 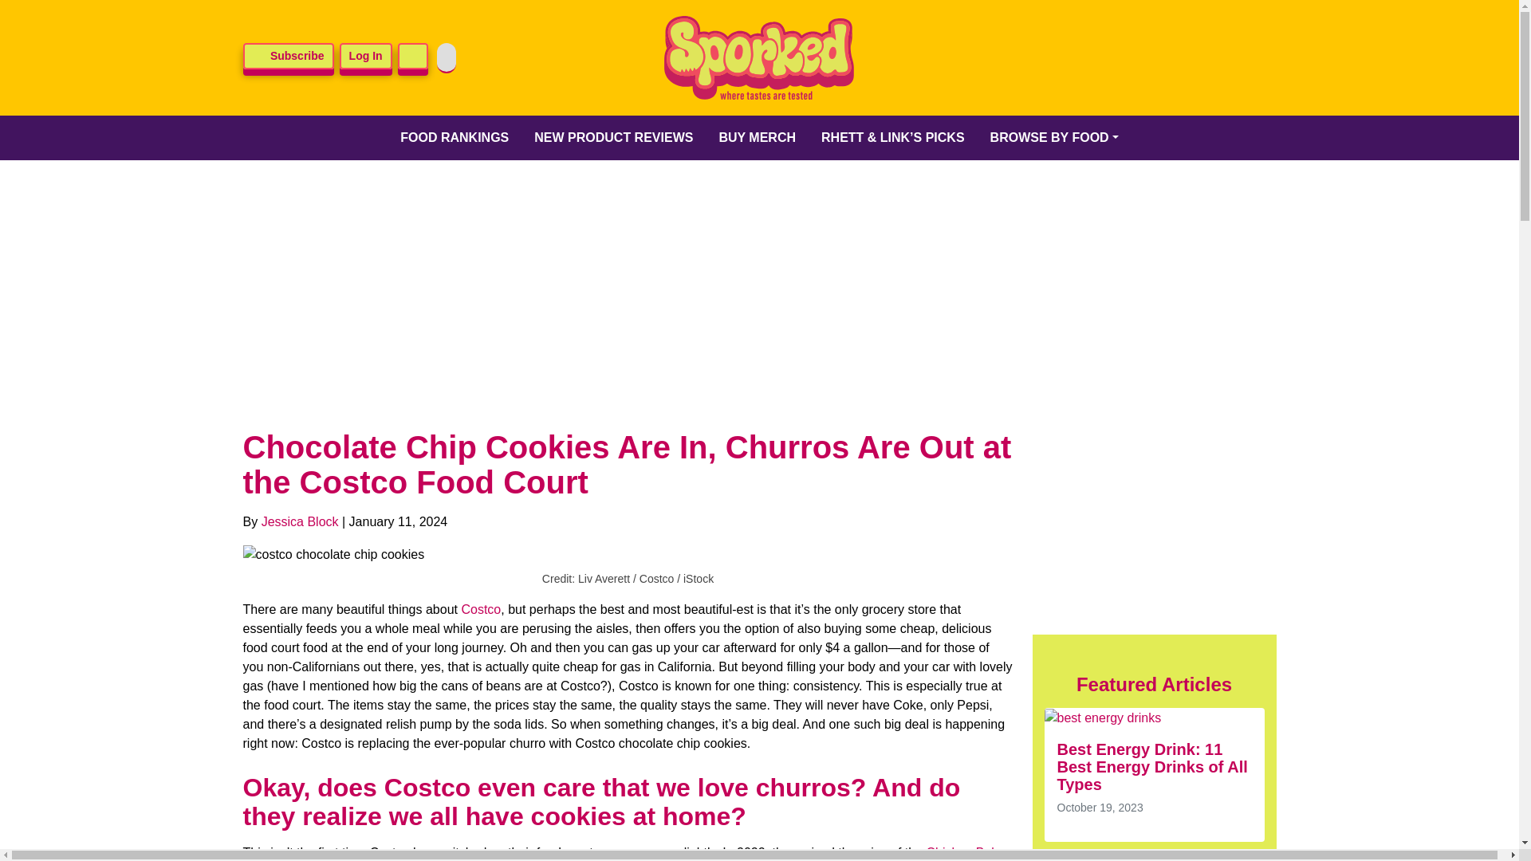 What do you see at coordinates (1254, 57) in the screenshot?
I see `Flipboard, opens in new tab` at bounding box center [1254, 57].